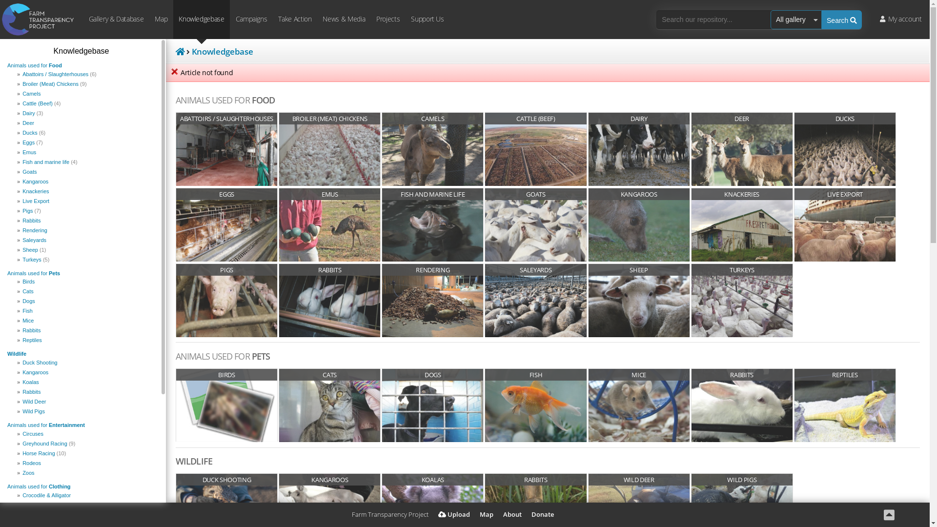 Image resolution: width=937 pixels, height=527 pixels. I want to click on Knowledgebase, so click(223, 52).